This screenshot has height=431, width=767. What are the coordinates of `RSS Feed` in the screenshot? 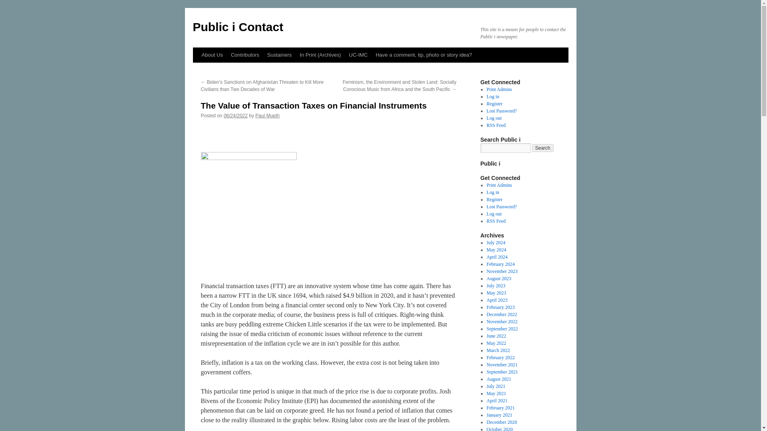 It's located at (496, 221).